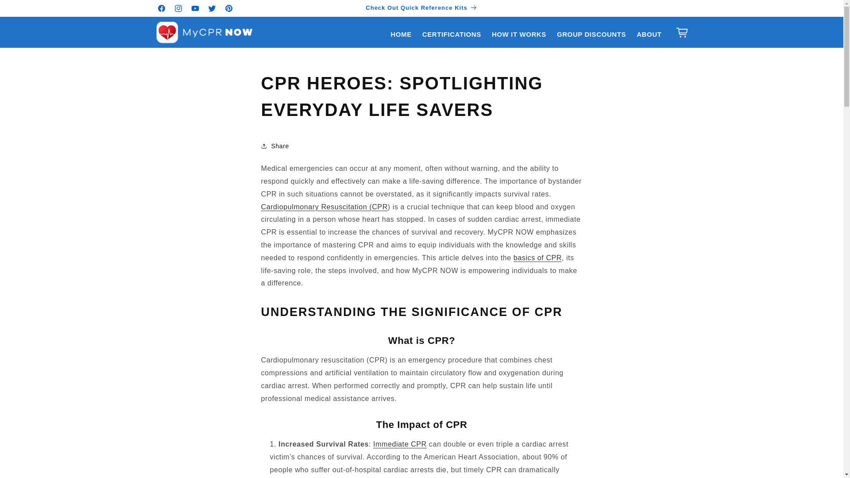 This screenshot has height=478, width=850. What do you see at coordinates (682, 32) in the screenshot?
I see `Cart` at bounding box center [682, 32].